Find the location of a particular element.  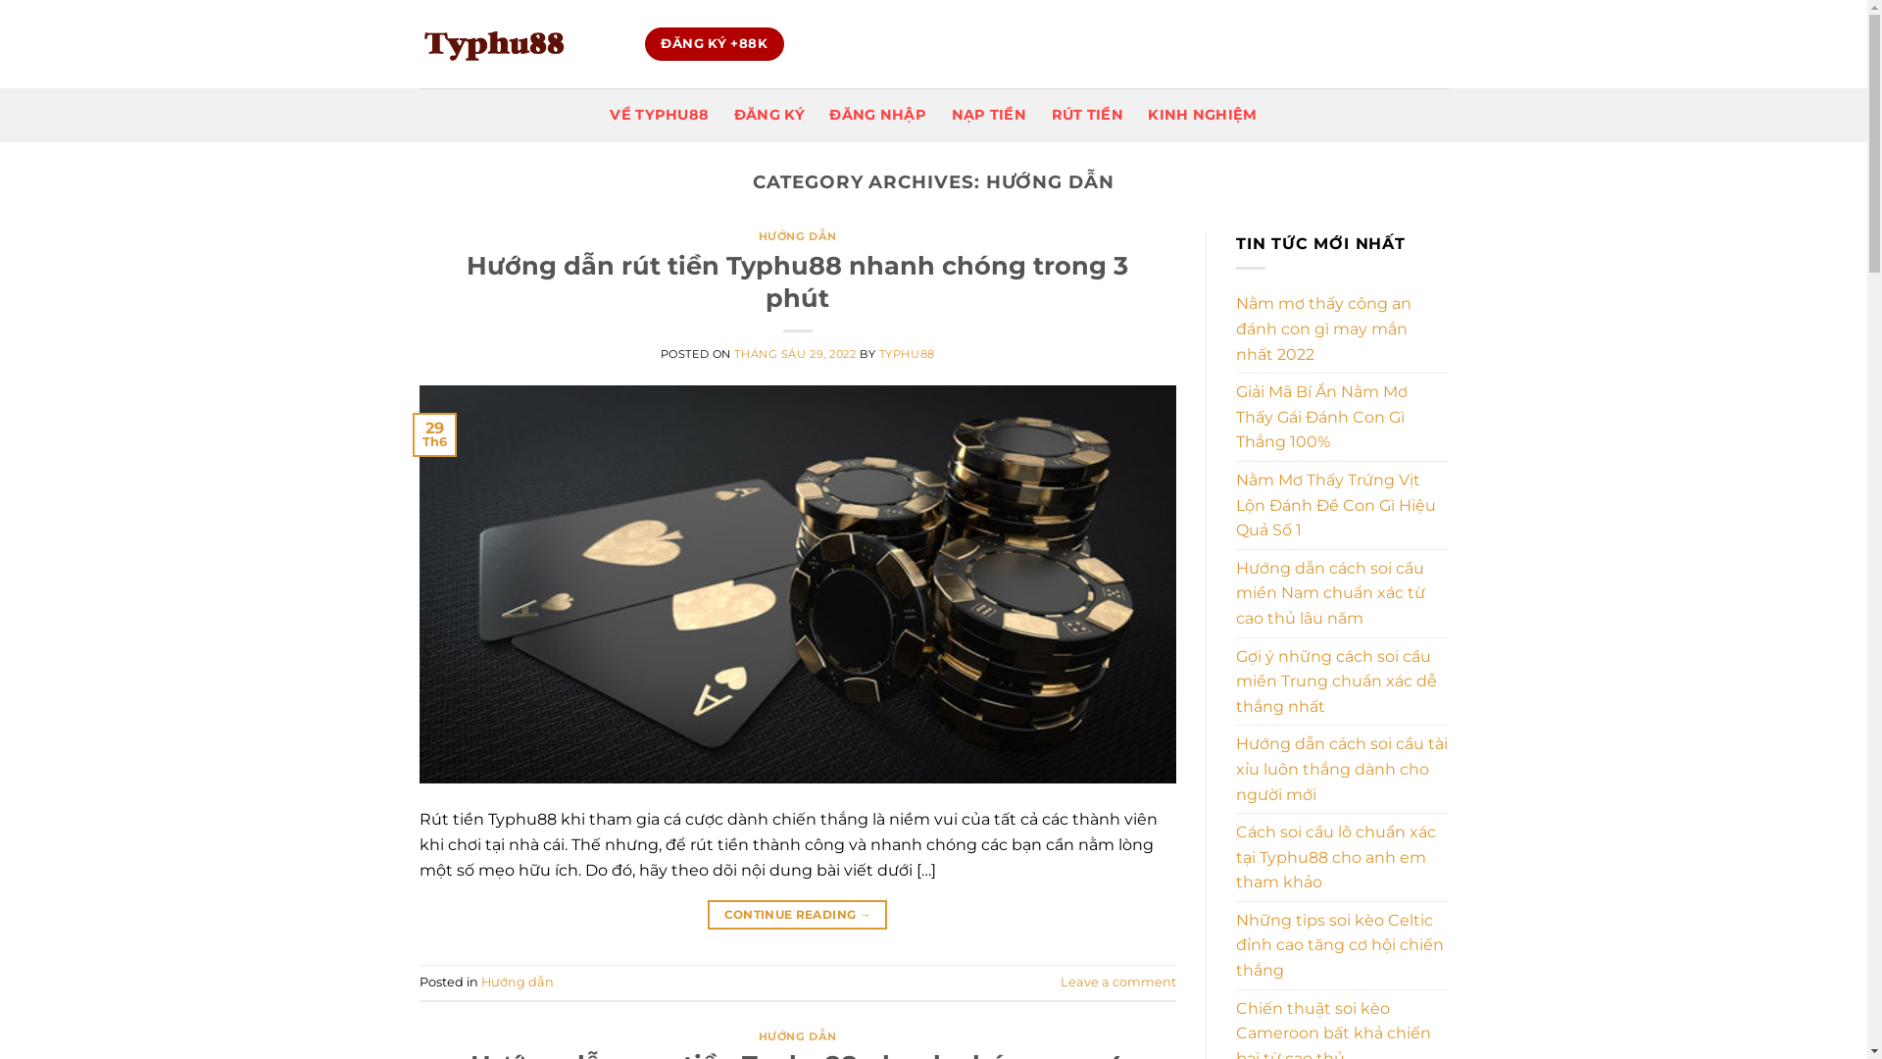

TYPHU88 is located at coordinates (908, 354).